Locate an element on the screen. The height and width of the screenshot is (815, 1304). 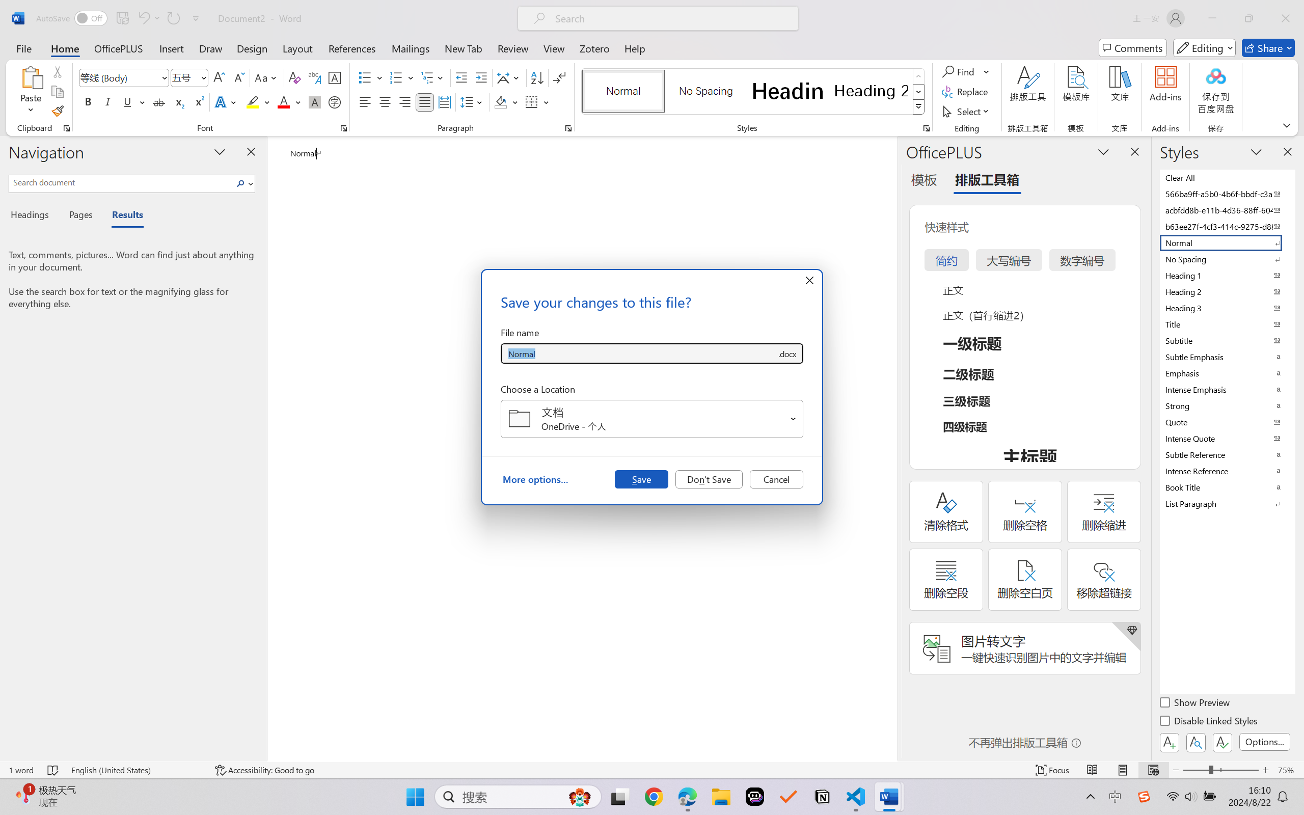
Class: MsoCommandBar is located at coordinates (652, 770).